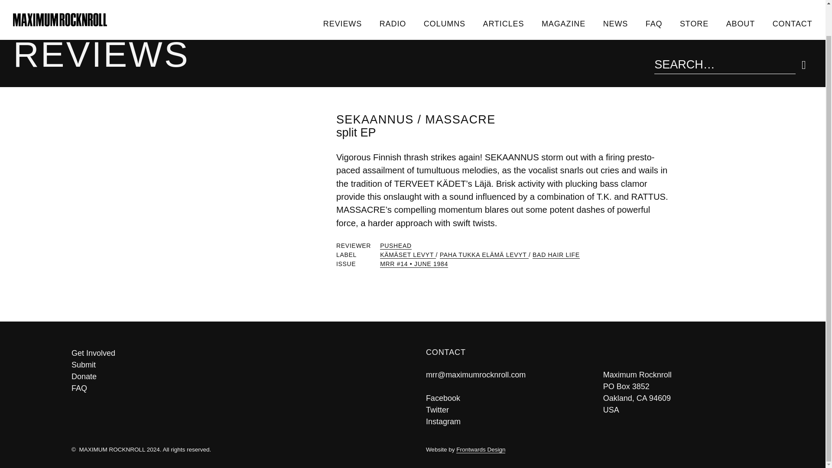  I want to click on Donate, so click(235, 377).